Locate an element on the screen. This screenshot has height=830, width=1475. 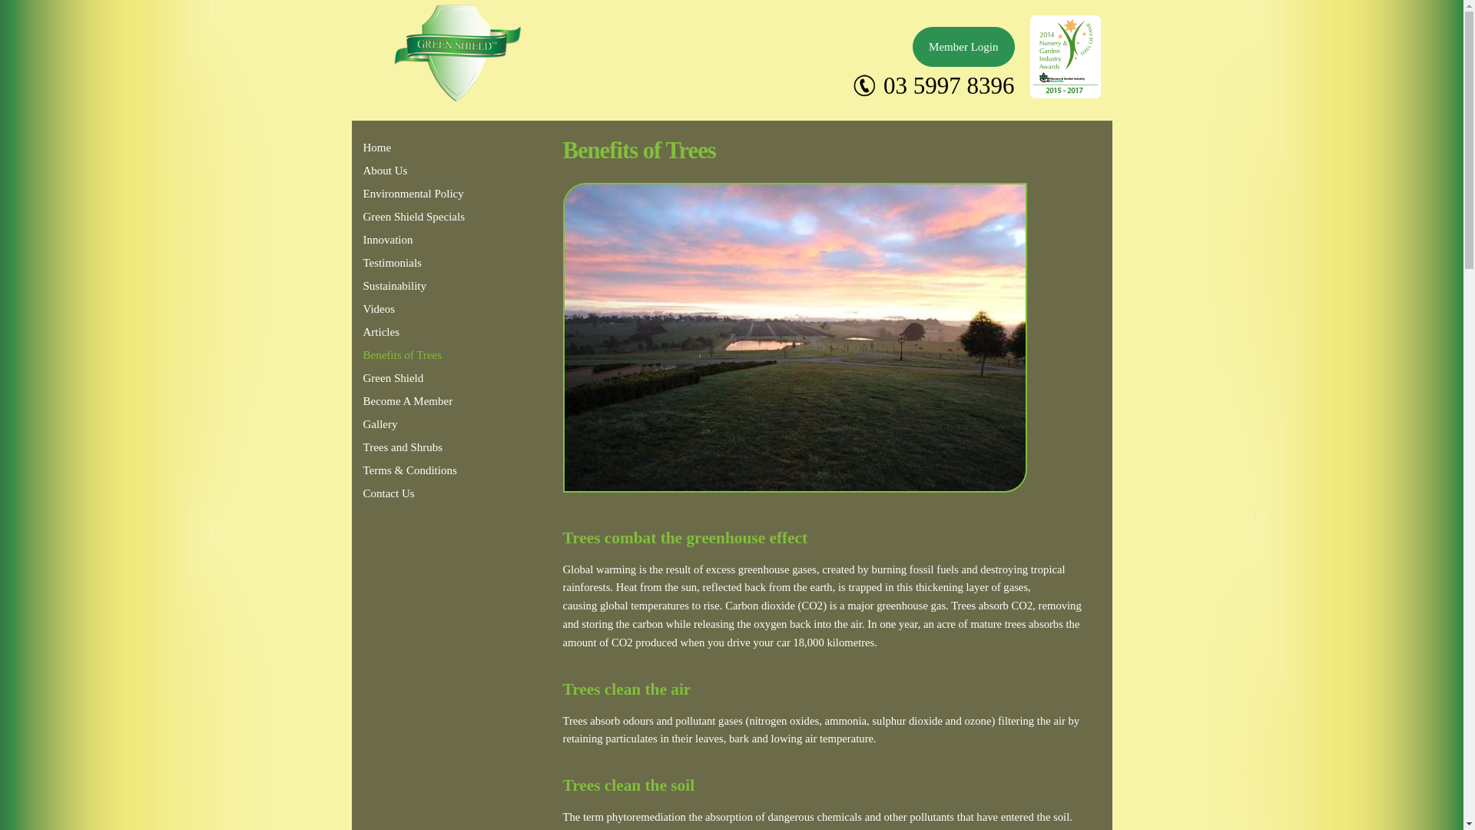
Home is located at coordinates (414, 148).